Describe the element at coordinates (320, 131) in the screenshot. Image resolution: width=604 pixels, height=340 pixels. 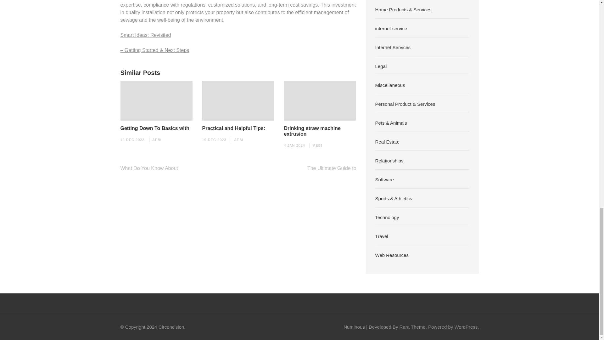
I see `Drinking straw machine extrusion` at that location.